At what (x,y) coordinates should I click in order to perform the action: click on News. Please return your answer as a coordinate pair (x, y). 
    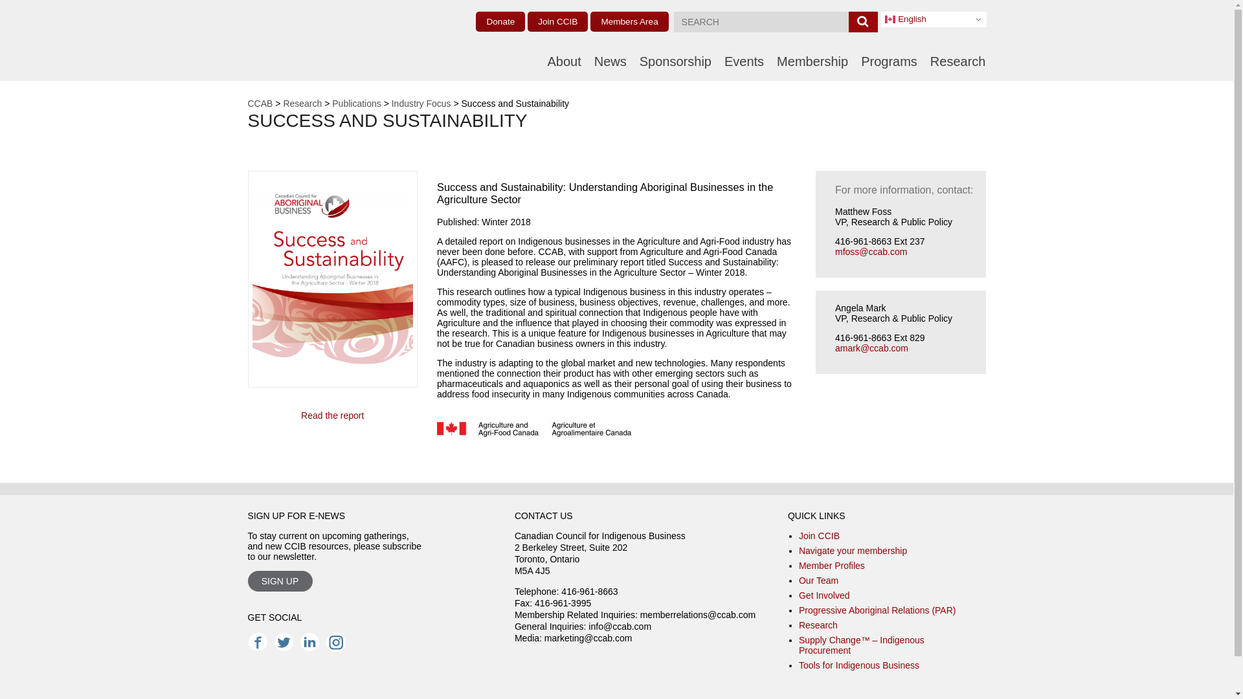
    Looking at the image, I should click on (610, 61).